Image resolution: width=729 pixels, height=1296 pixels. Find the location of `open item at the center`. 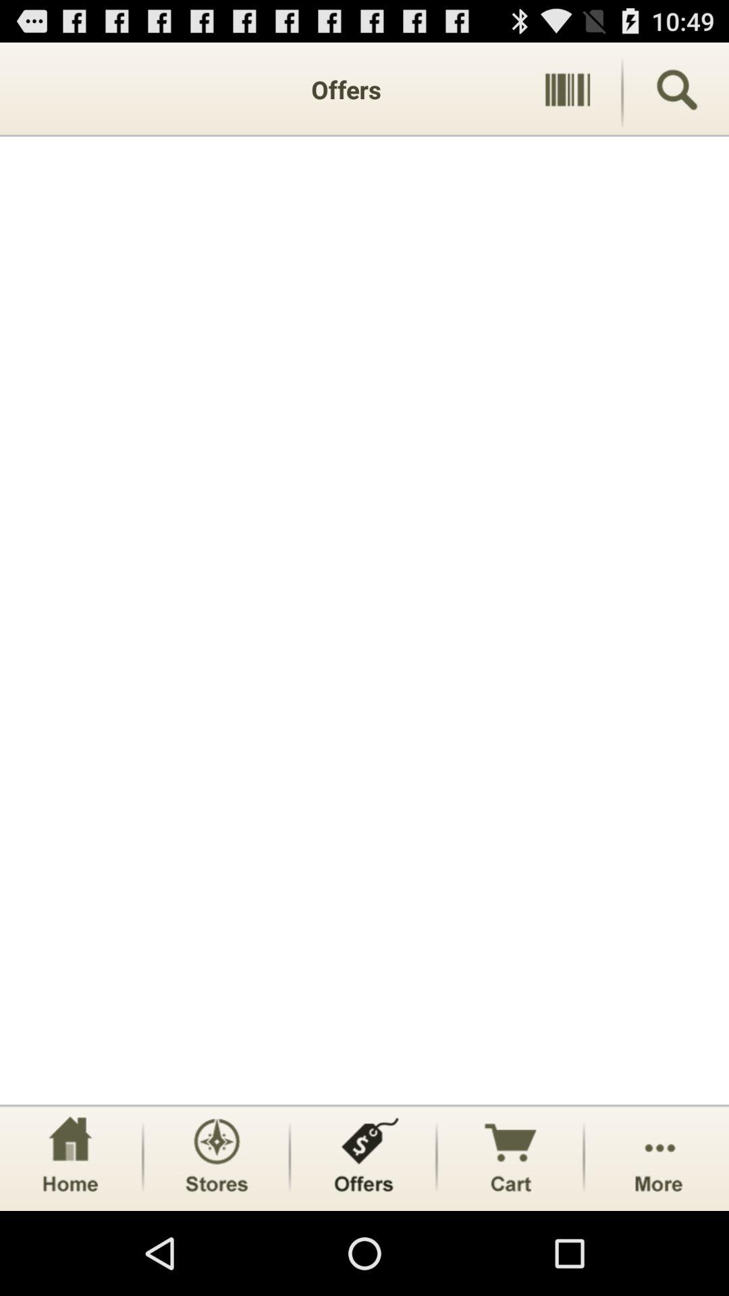

open item at the center is located at coordinates (364, 620).